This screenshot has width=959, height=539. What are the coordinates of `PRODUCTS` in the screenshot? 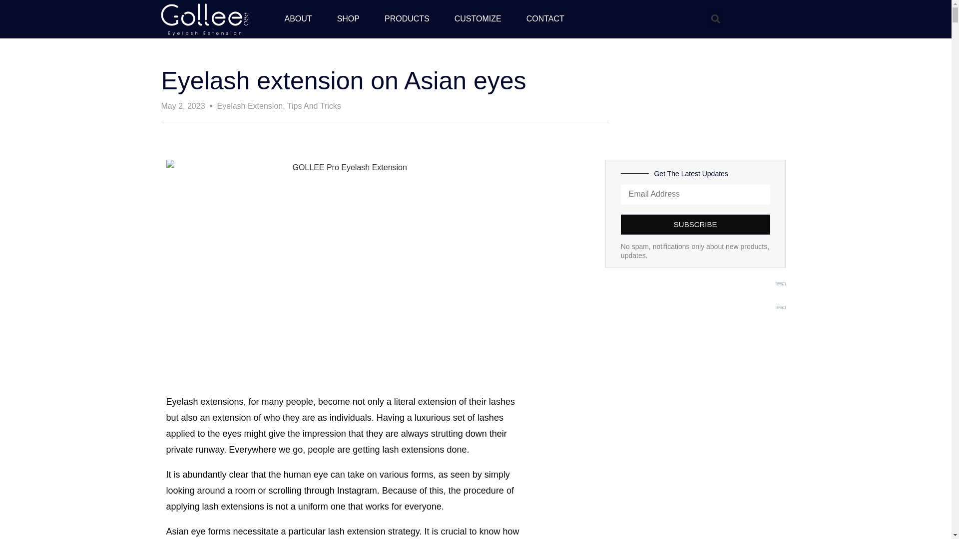 It's located at (407, 19).